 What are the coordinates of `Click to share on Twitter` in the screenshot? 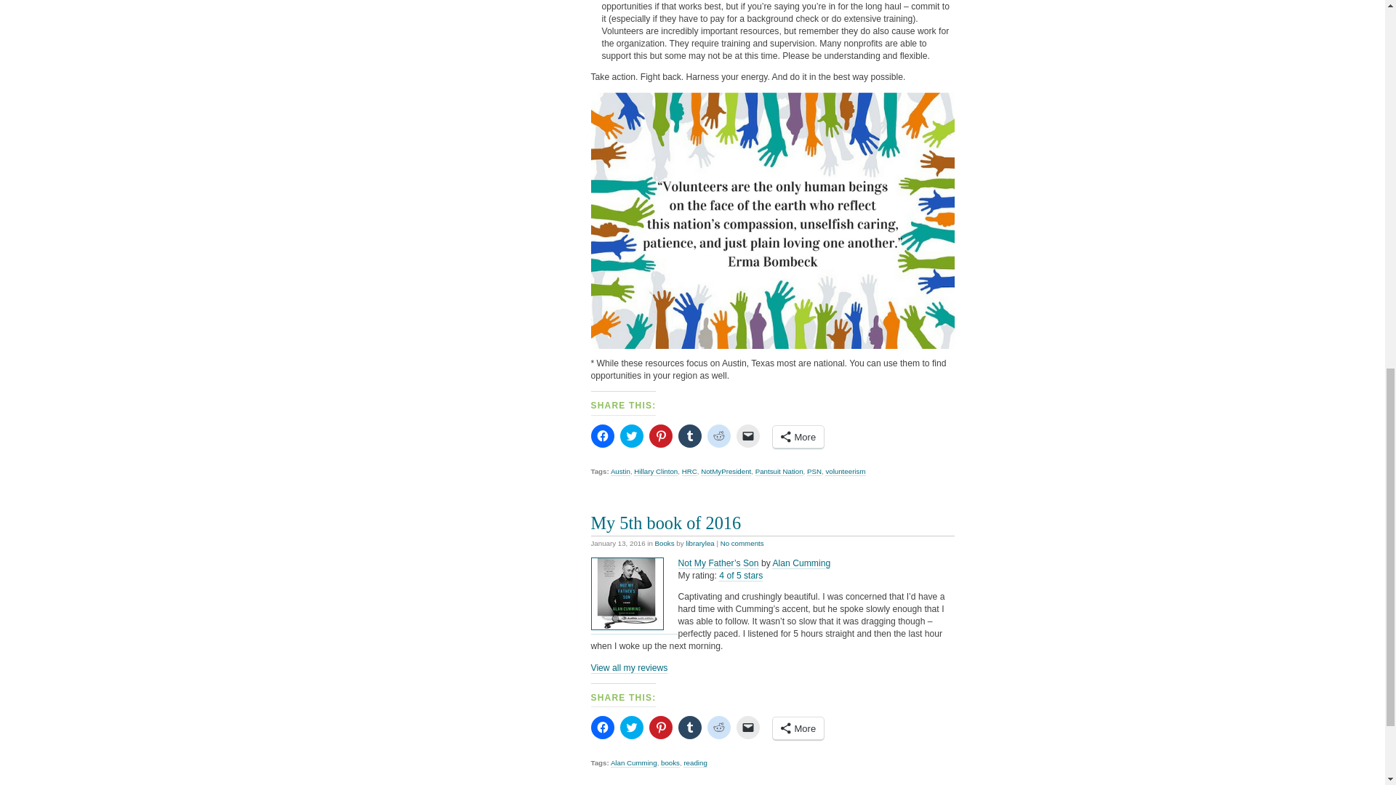 It's located at (631, 727).